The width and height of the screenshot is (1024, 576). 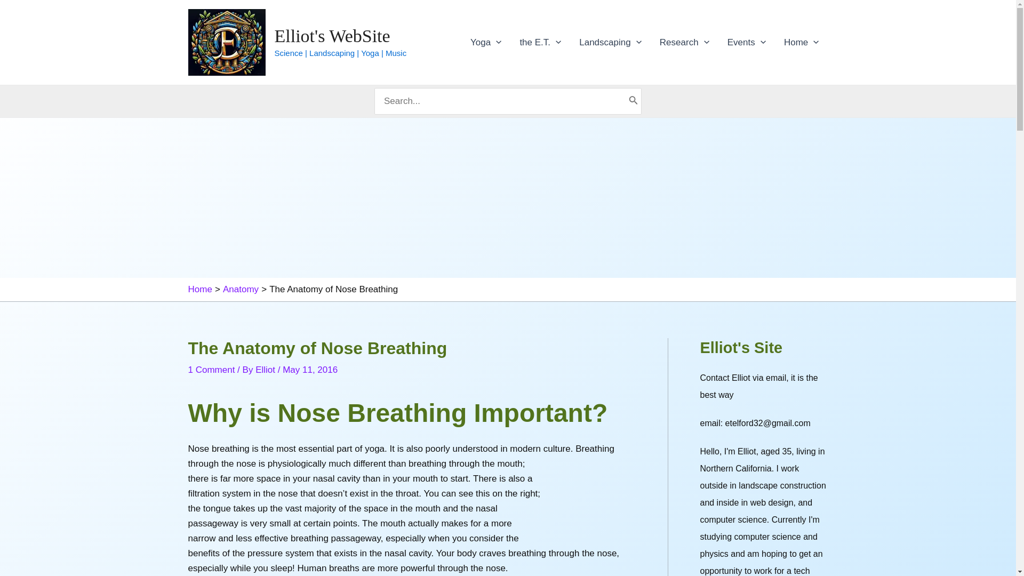 What do you see at coordinates (684, 42) in the screenshot?
I see `Research` at bounding box center [684, 42].